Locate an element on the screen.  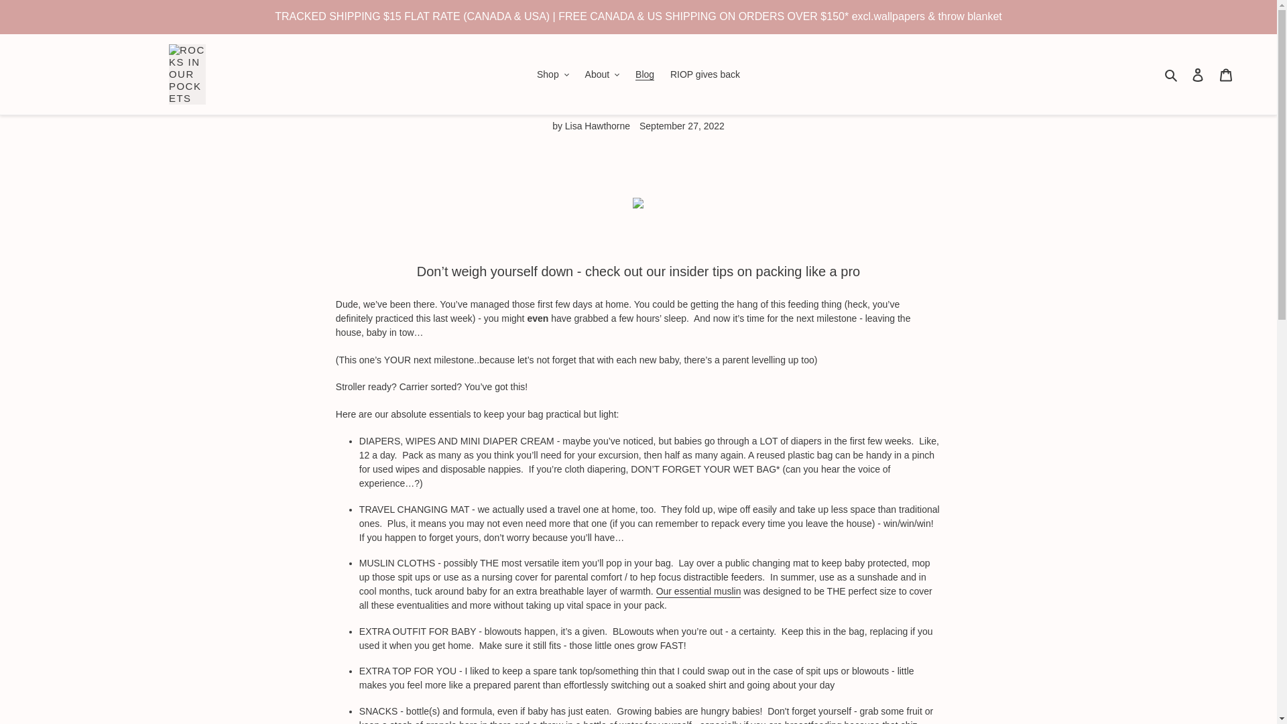
Shop is located at coordinates (552, 75).